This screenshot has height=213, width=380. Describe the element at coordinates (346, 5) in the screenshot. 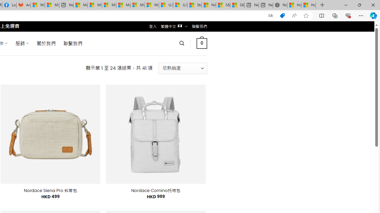

I see `Minimize` at that location.